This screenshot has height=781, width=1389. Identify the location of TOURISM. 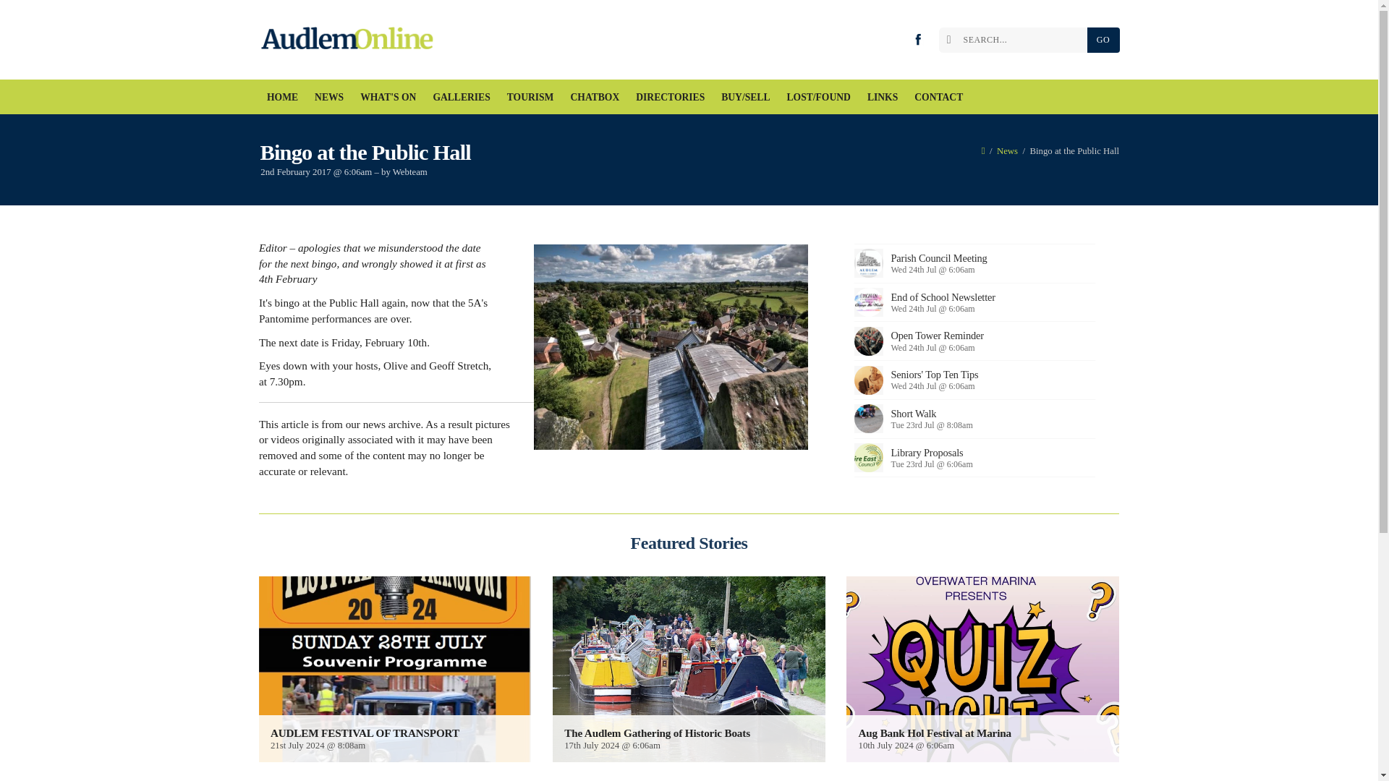
(530, 97).